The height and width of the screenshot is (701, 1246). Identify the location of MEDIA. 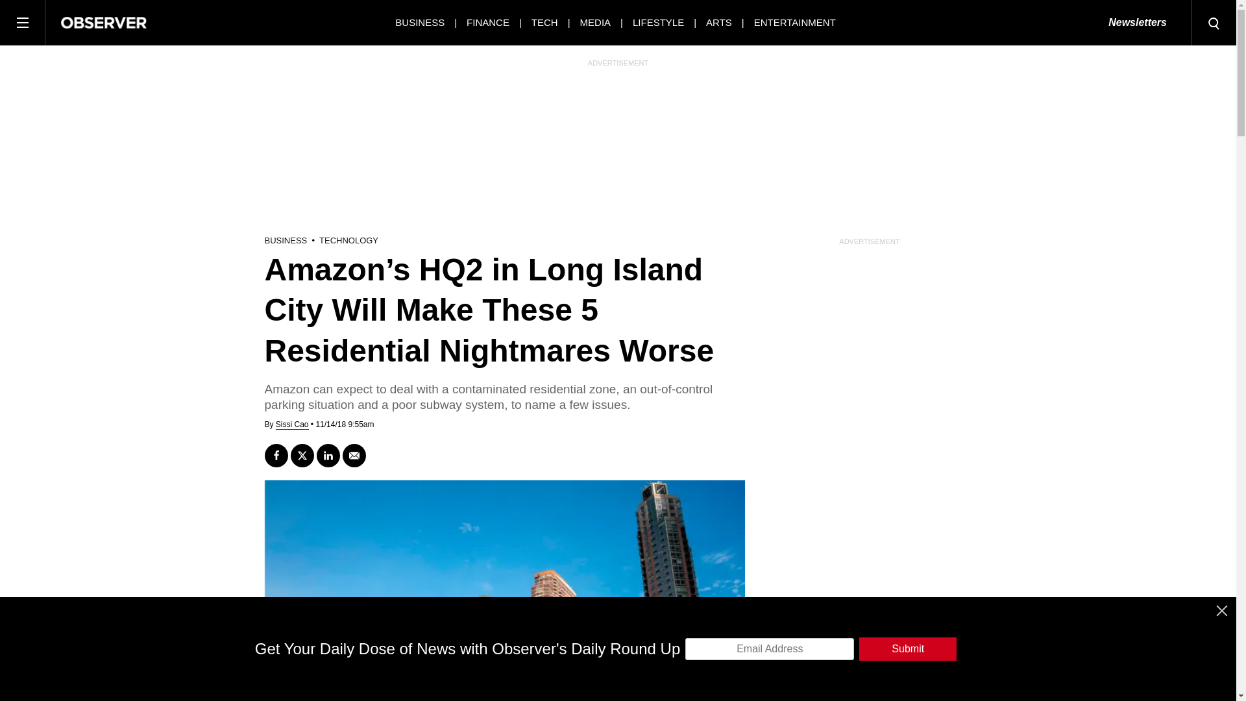
(596, 22).